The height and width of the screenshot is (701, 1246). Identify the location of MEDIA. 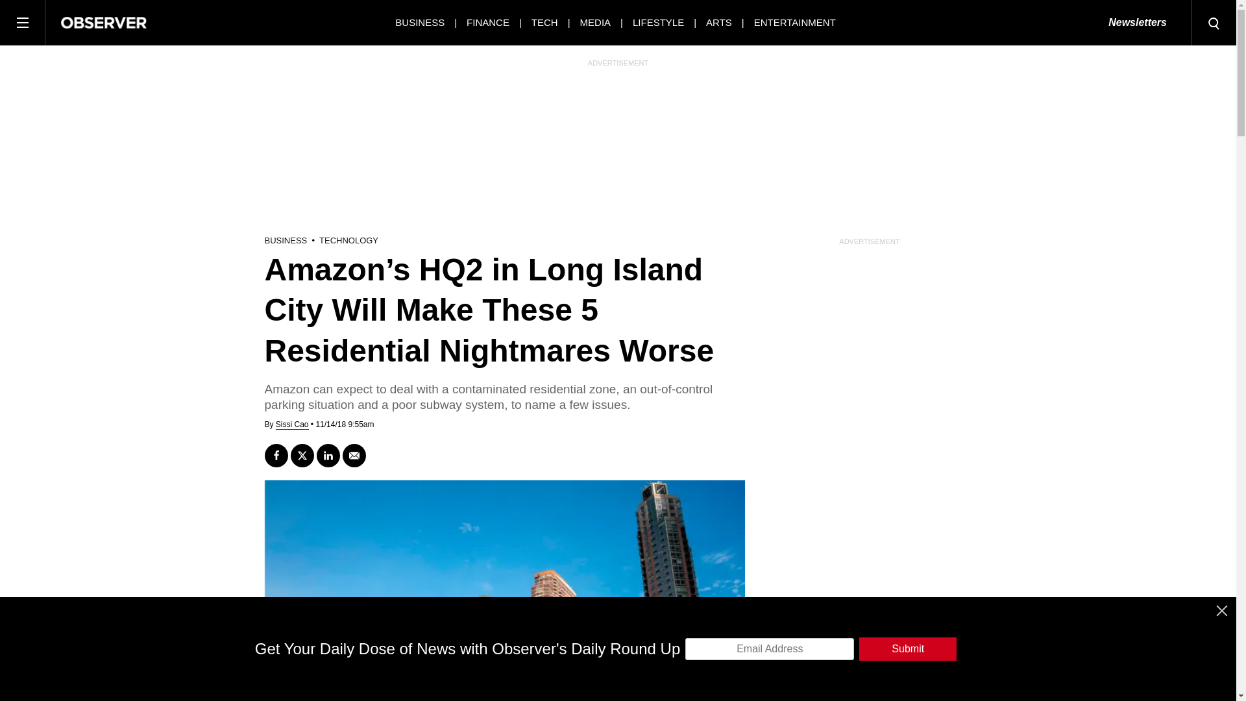
(596, 22).